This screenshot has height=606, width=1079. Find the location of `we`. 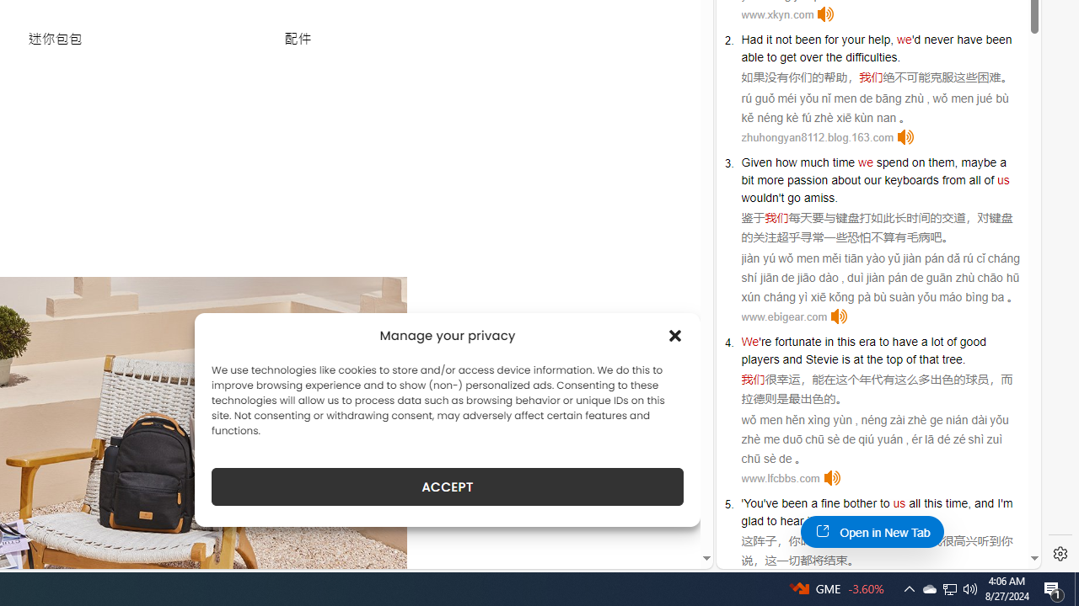

we is located at coordinates (865, 162).